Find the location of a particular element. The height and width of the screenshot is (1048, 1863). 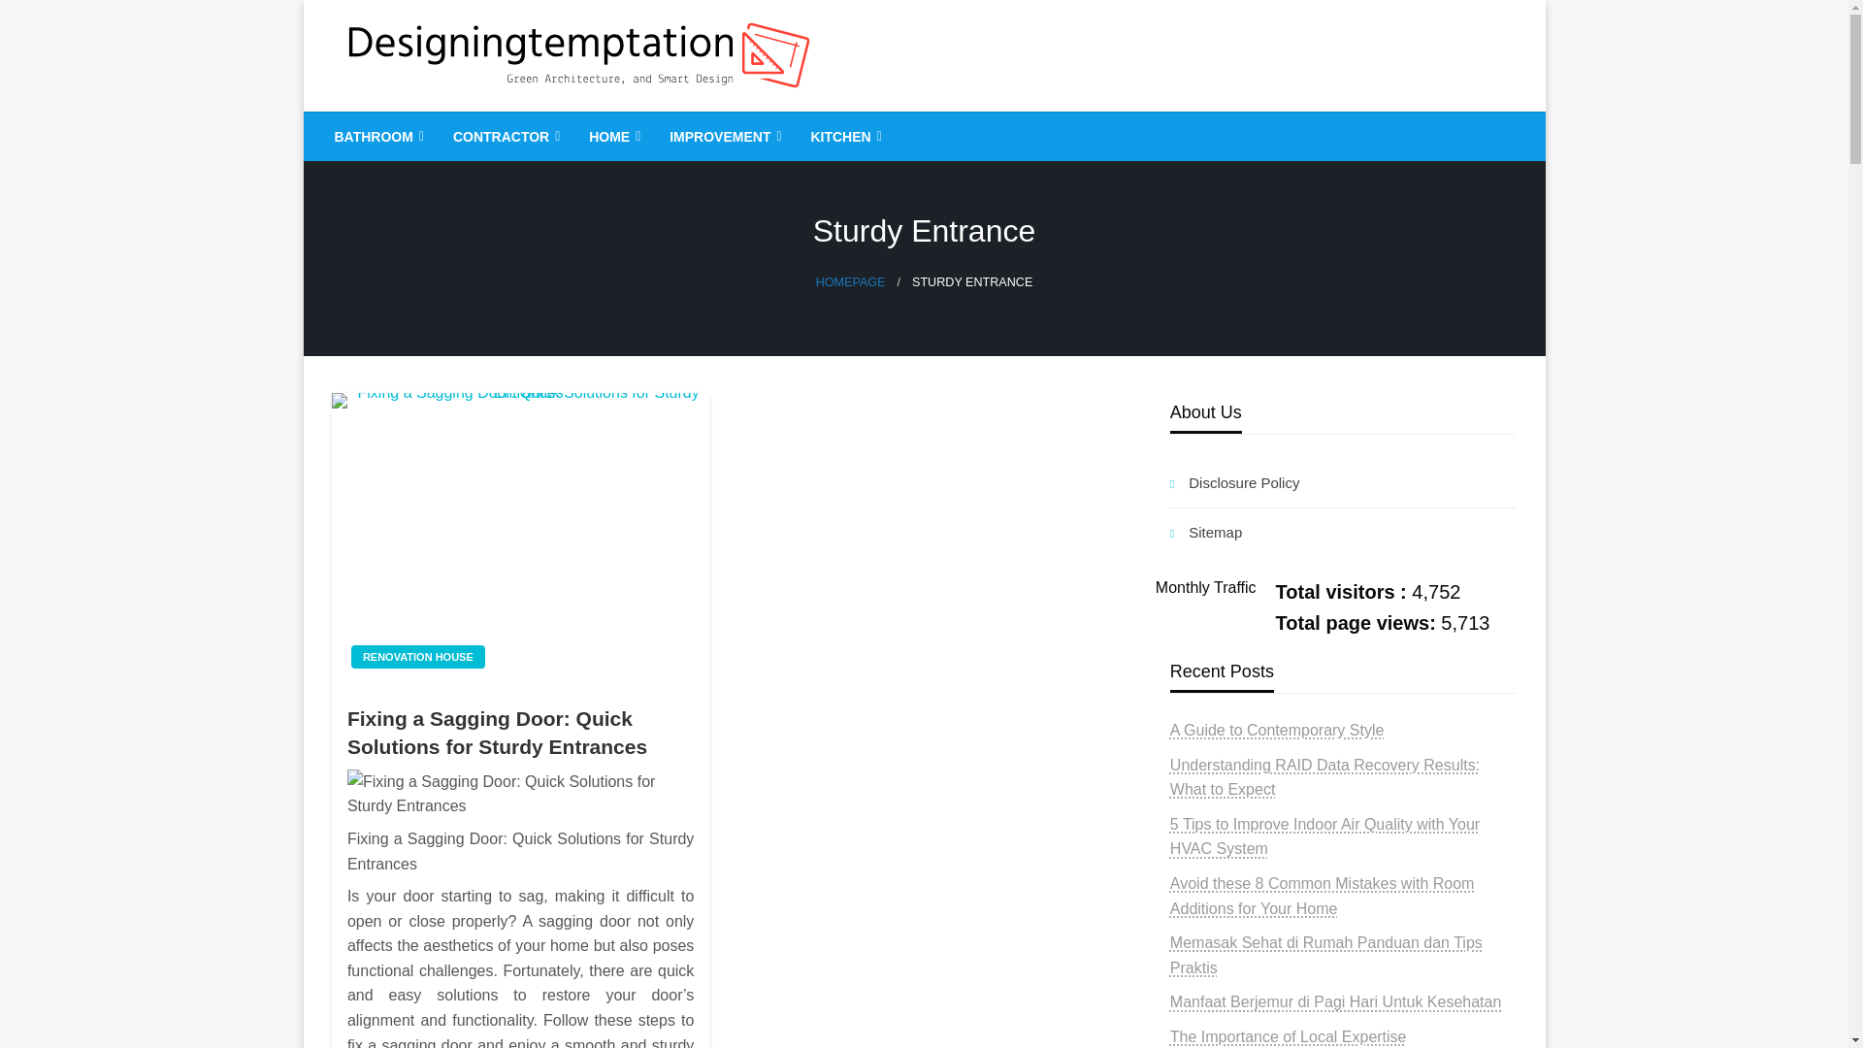

Fixing a Sagging Door: Quick Solutions for Sturdy Entrances is located at coordinates (520, 733).